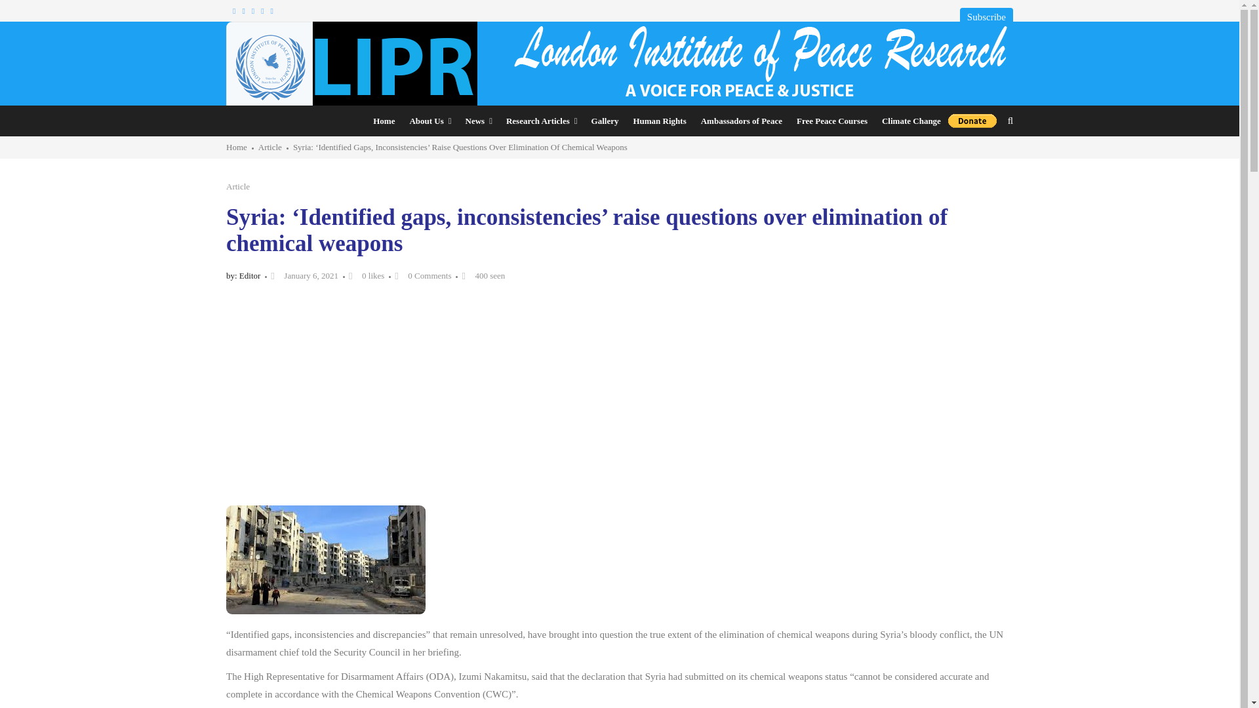  What do you see at coordinates (831, 121) in the screenshot?
I see `Free Peace Courses` at bounding box center [831, 121].